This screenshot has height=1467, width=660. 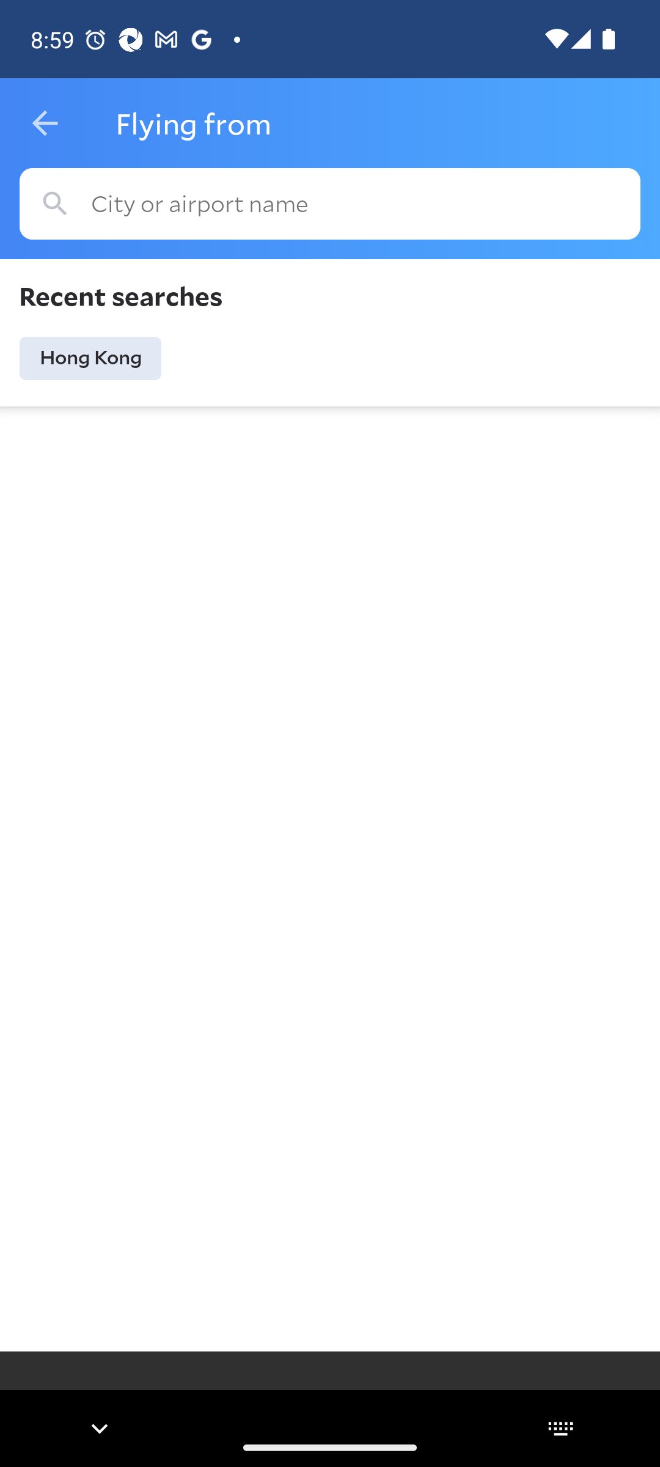 I want to click on City or airport name, so click(x=330, y=204).